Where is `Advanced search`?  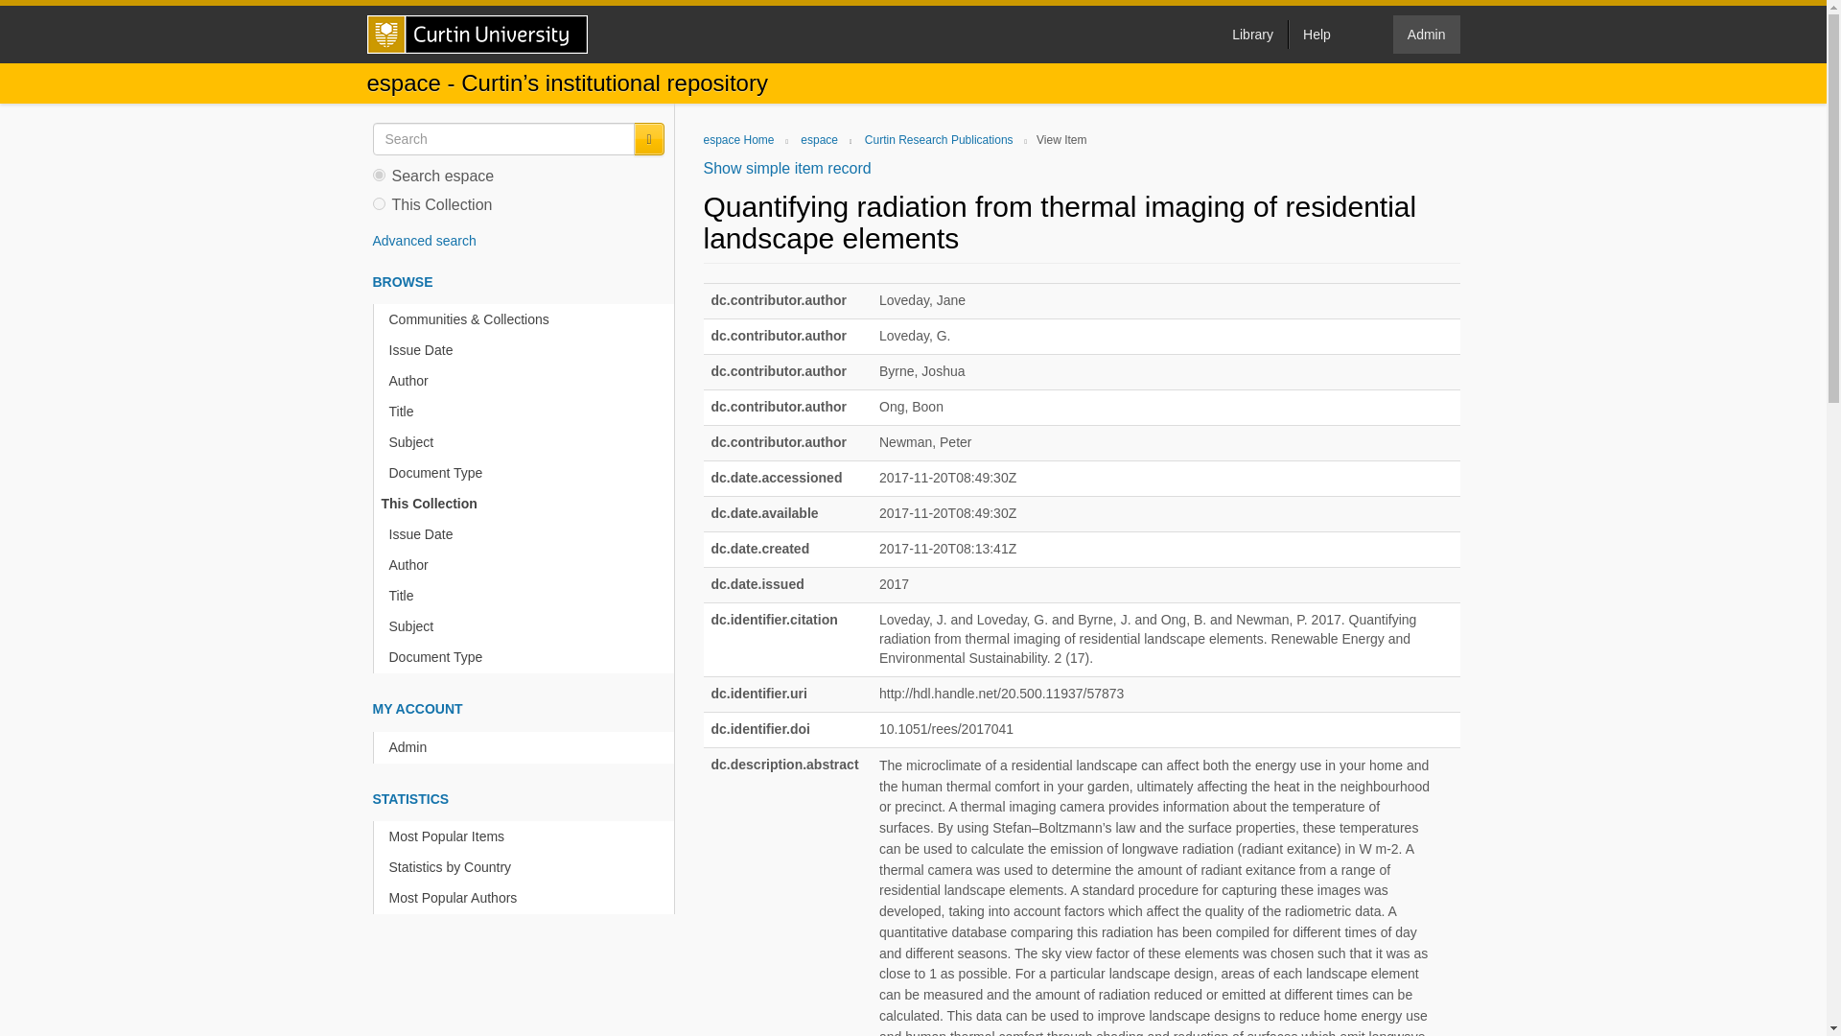 Advanced search is located at coordinates (423, 241).